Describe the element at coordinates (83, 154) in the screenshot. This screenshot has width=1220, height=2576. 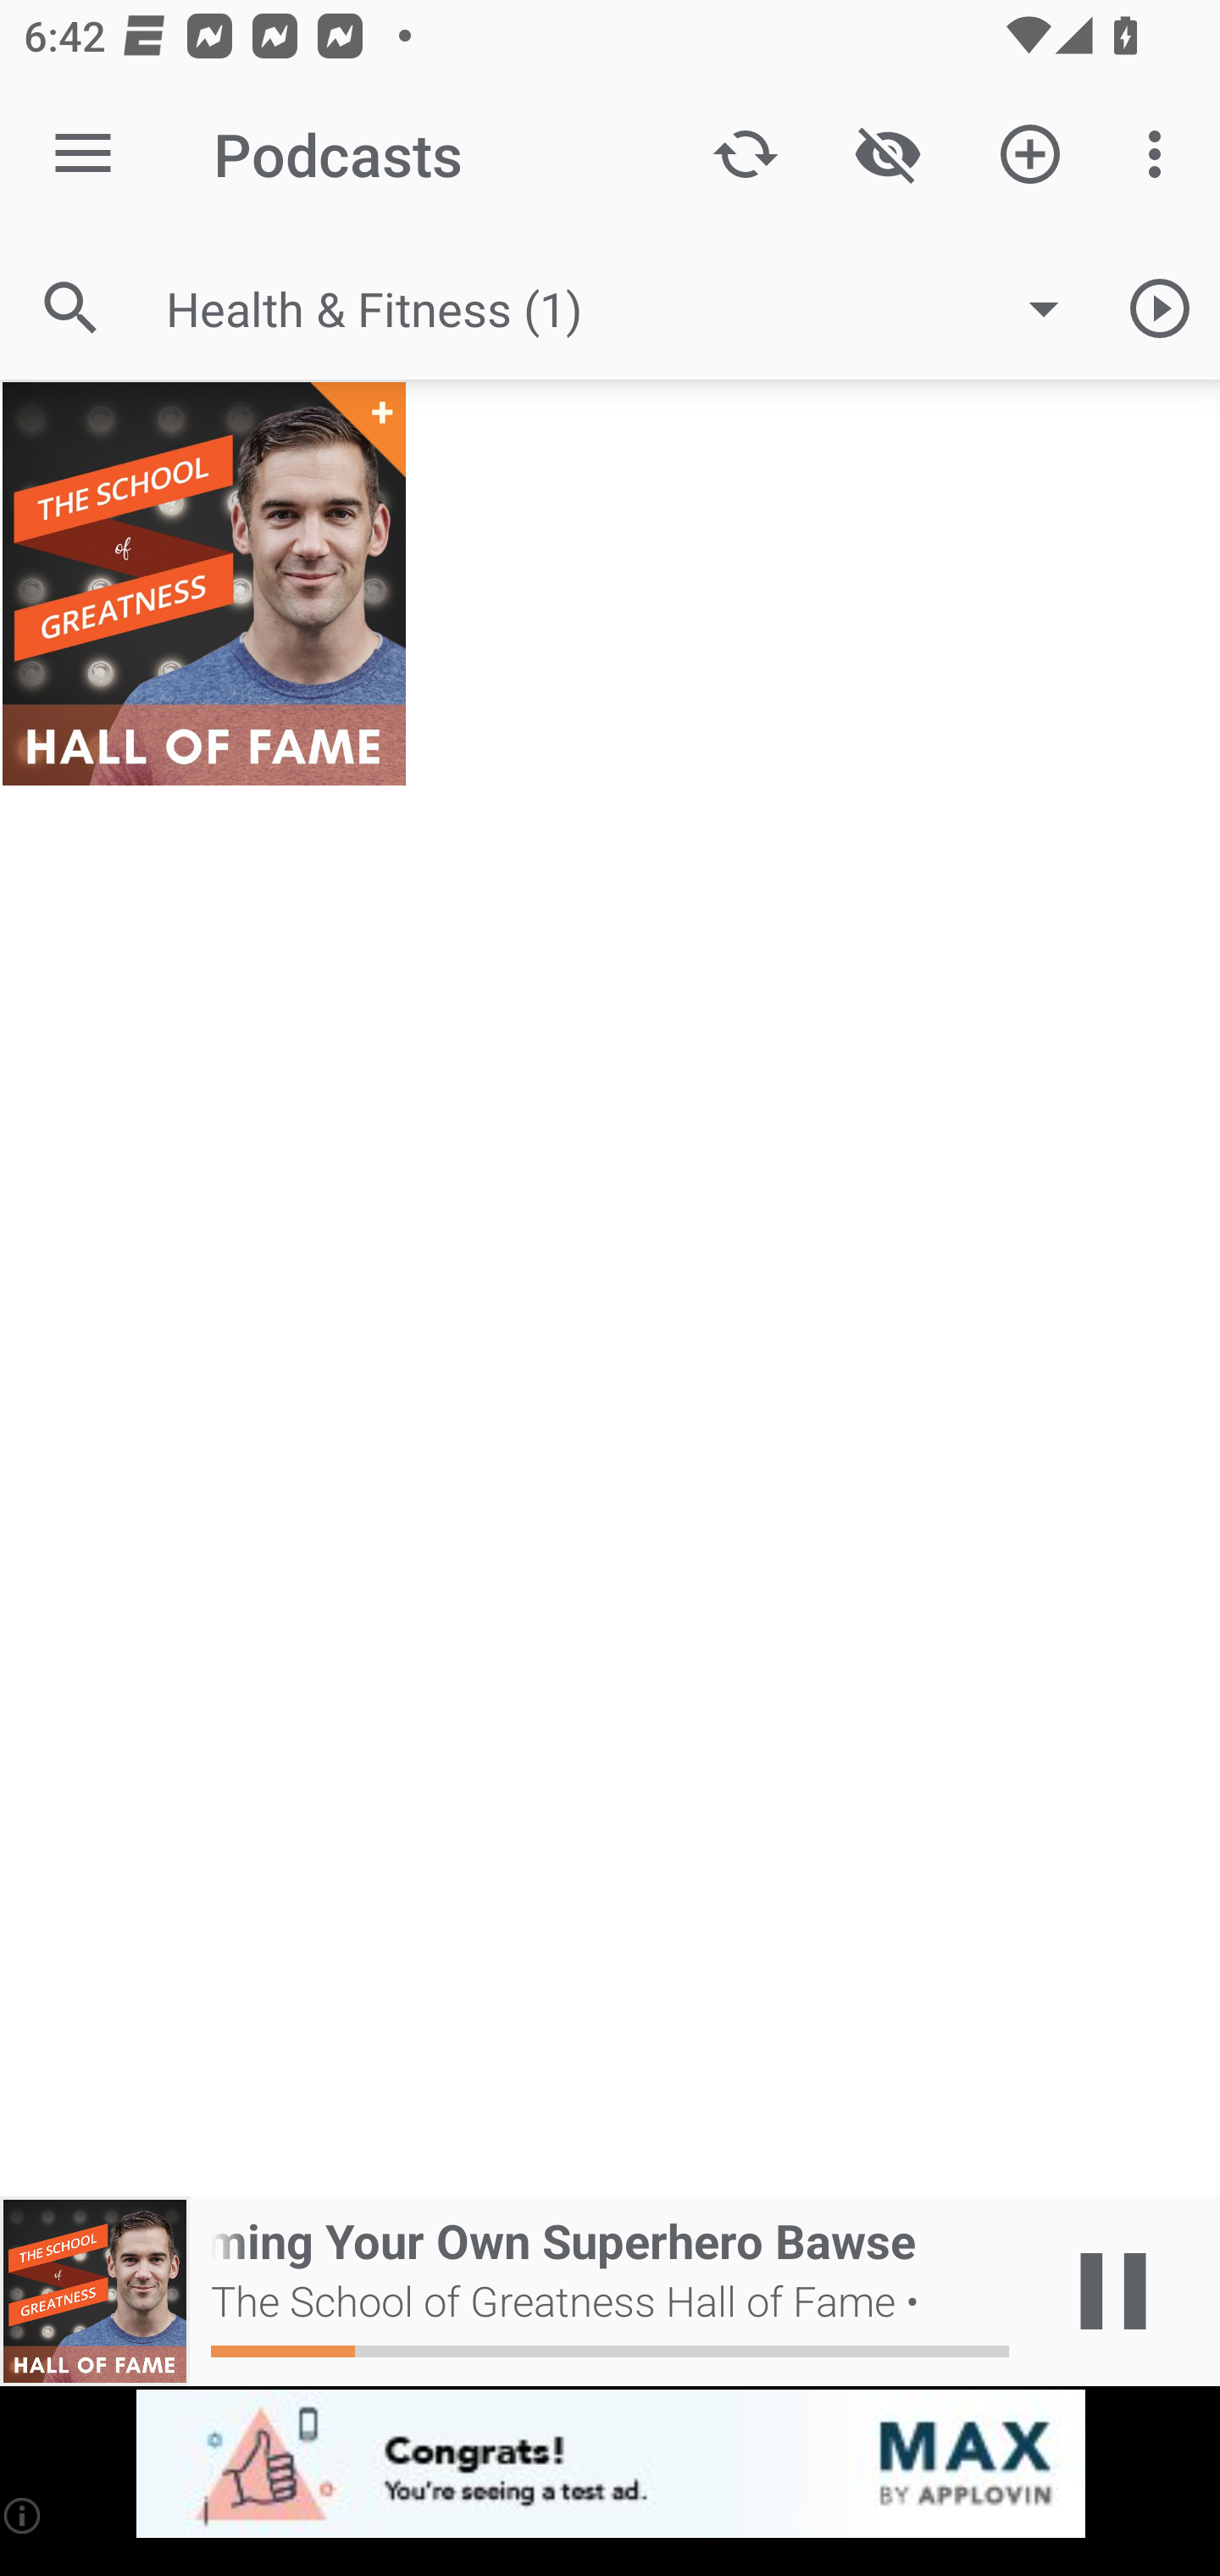
I see `Open navigation sidebar` at that location.